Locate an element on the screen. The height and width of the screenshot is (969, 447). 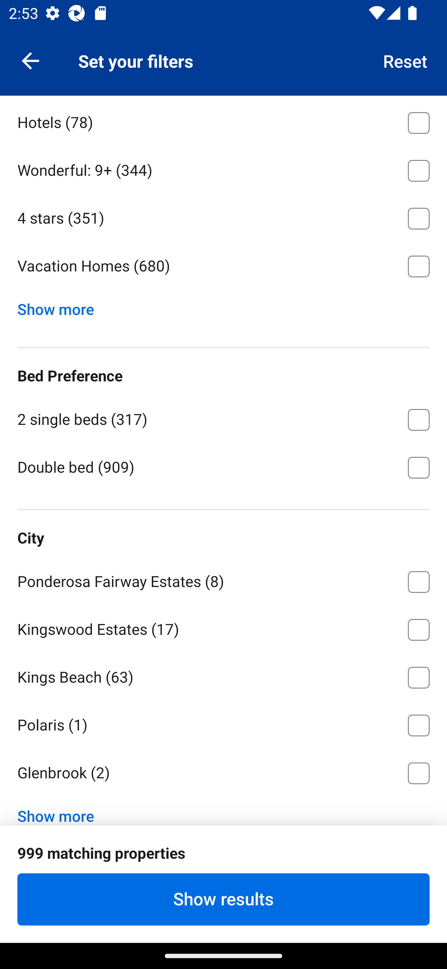
Ponderosa Fairway Estates ⁦(8) is located at coordinates (223, 580).